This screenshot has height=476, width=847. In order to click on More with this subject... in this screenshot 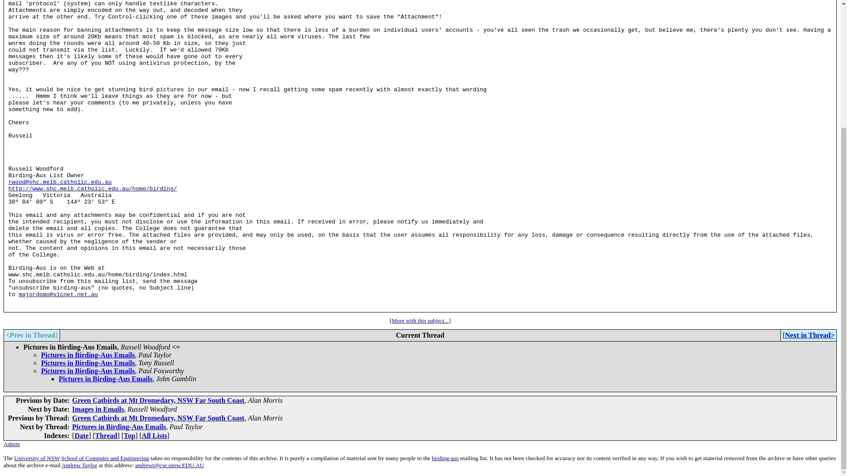, I will do `click(420, 321)`.